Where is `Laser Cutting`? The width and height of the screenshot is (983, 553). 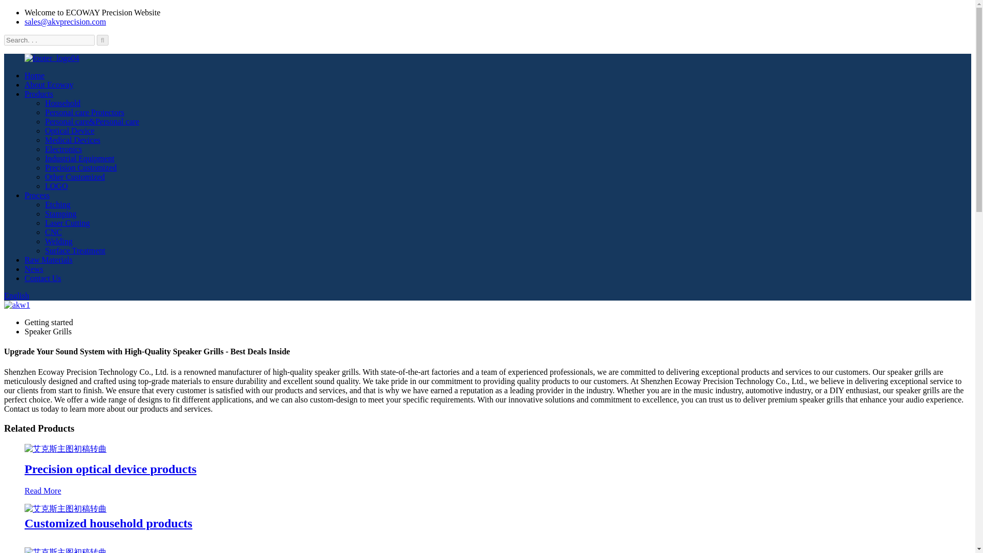 Laser Cutting is located at coordinates (68, 222).